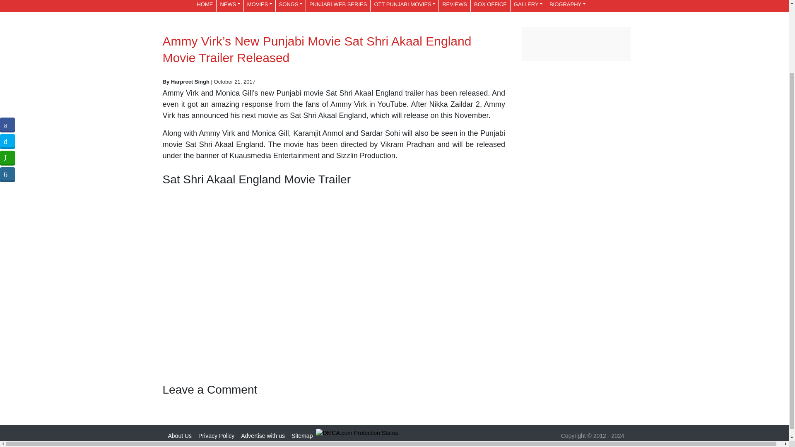 The width and height of the screenshot is (795, 447). What do you see at coordinates (528, 6) in the screenshot?
I see `GALLERY` at bounding box center [528, 6].